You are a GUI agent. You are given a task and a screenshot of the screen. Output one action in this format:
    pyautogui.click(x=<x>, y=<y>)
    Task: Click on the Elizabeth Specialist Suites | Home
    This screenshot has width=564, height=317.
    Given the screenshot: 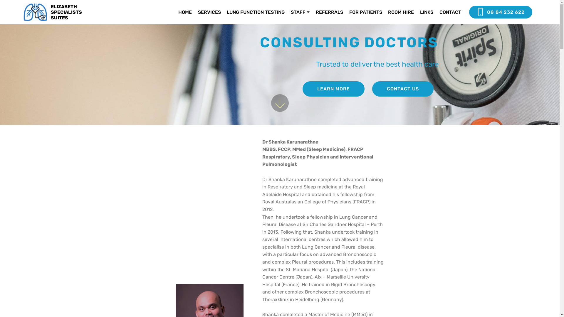 What is the action you would take?
    pyautogui.click(x=35, y=12)
    